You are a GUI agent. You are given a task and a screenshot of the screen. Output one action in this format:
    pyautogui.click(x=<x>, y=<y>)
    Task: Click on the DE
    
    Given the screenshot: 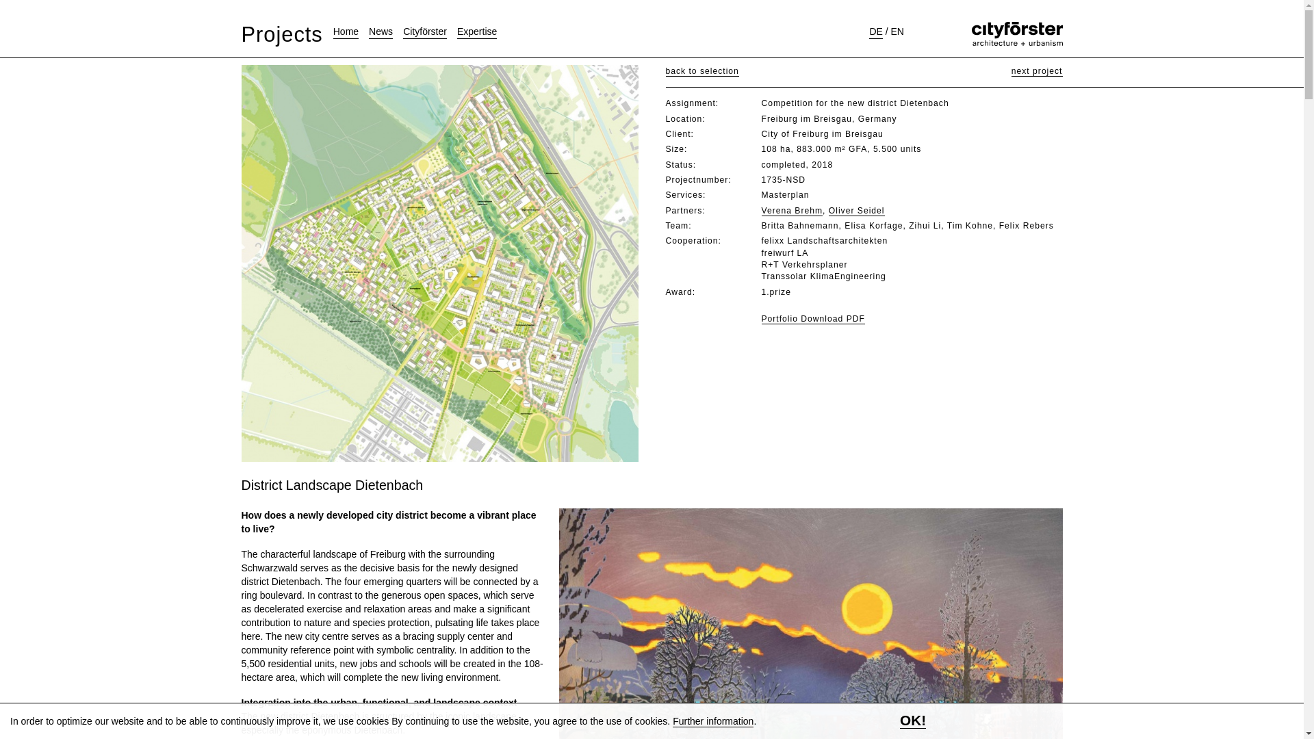 What is the action you would take?
    pyautogui.click(x=875, y=31)
    